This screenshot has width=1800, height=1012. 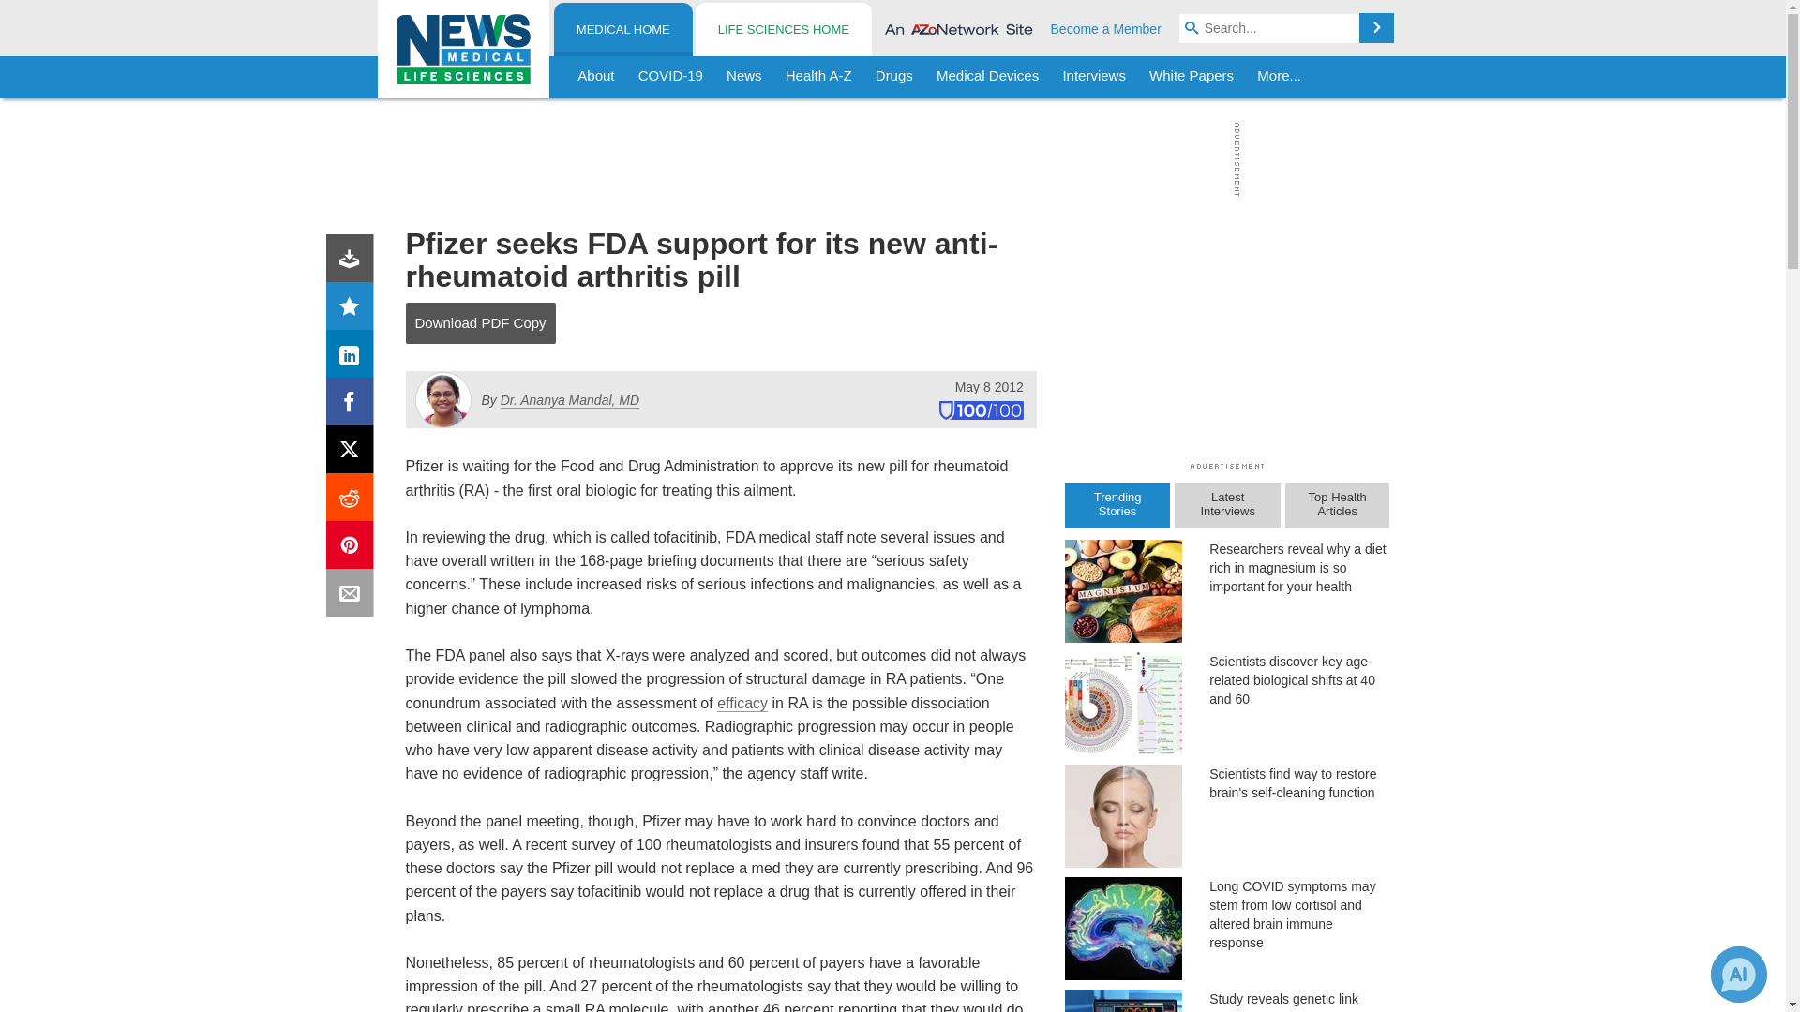 I want to click on LinkedIn, so click(x=353, y=358).